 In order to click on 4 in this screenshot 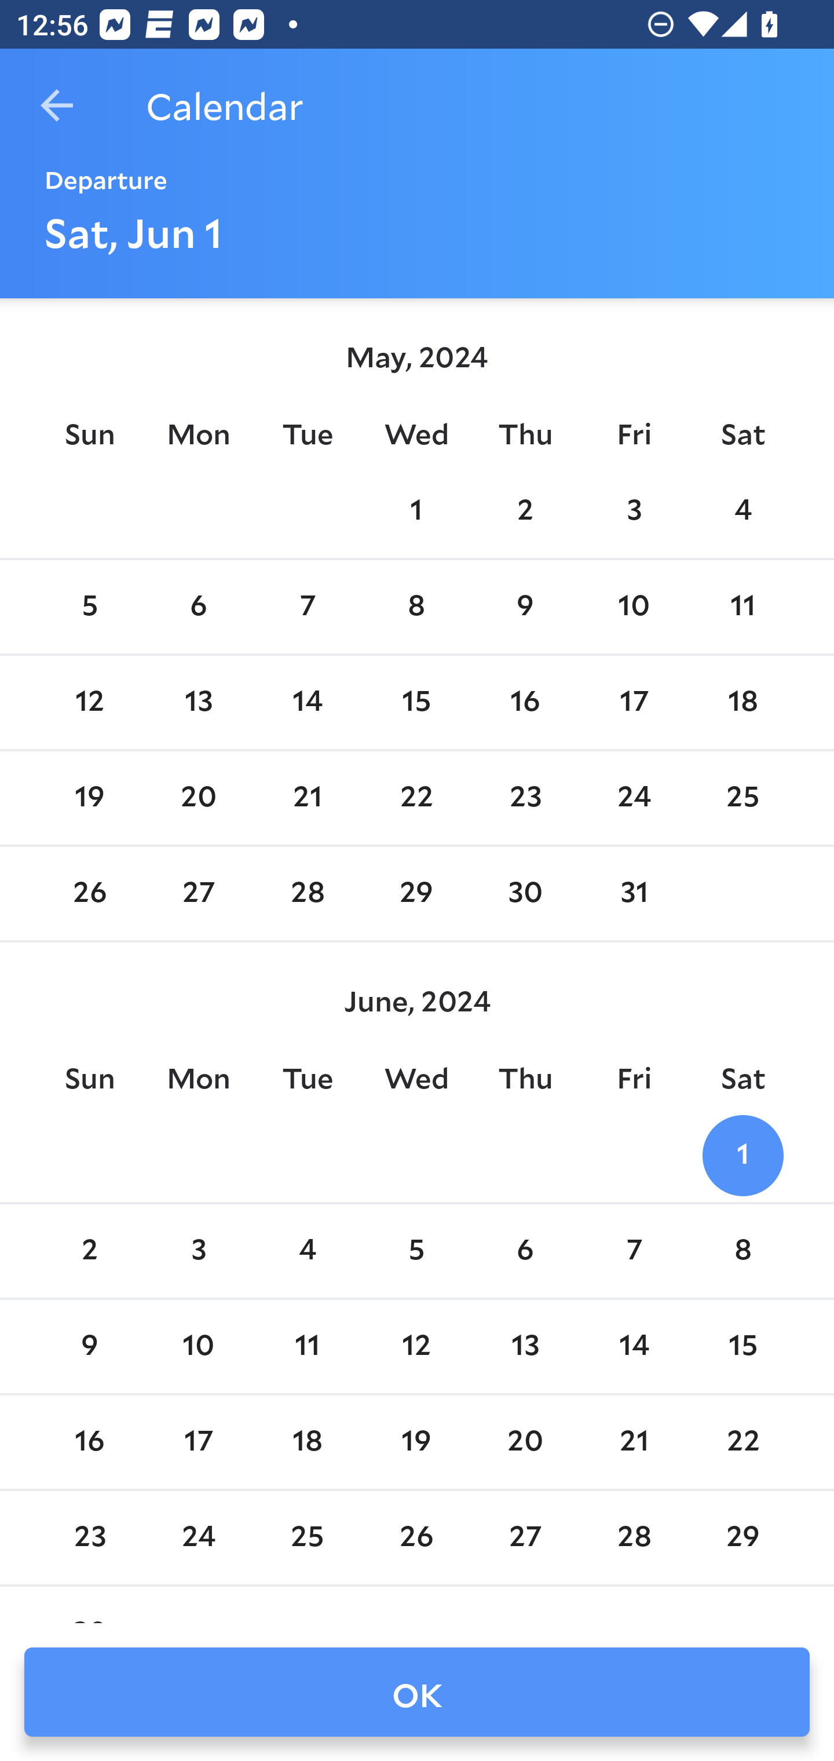, I will do `click(742, 510)`.